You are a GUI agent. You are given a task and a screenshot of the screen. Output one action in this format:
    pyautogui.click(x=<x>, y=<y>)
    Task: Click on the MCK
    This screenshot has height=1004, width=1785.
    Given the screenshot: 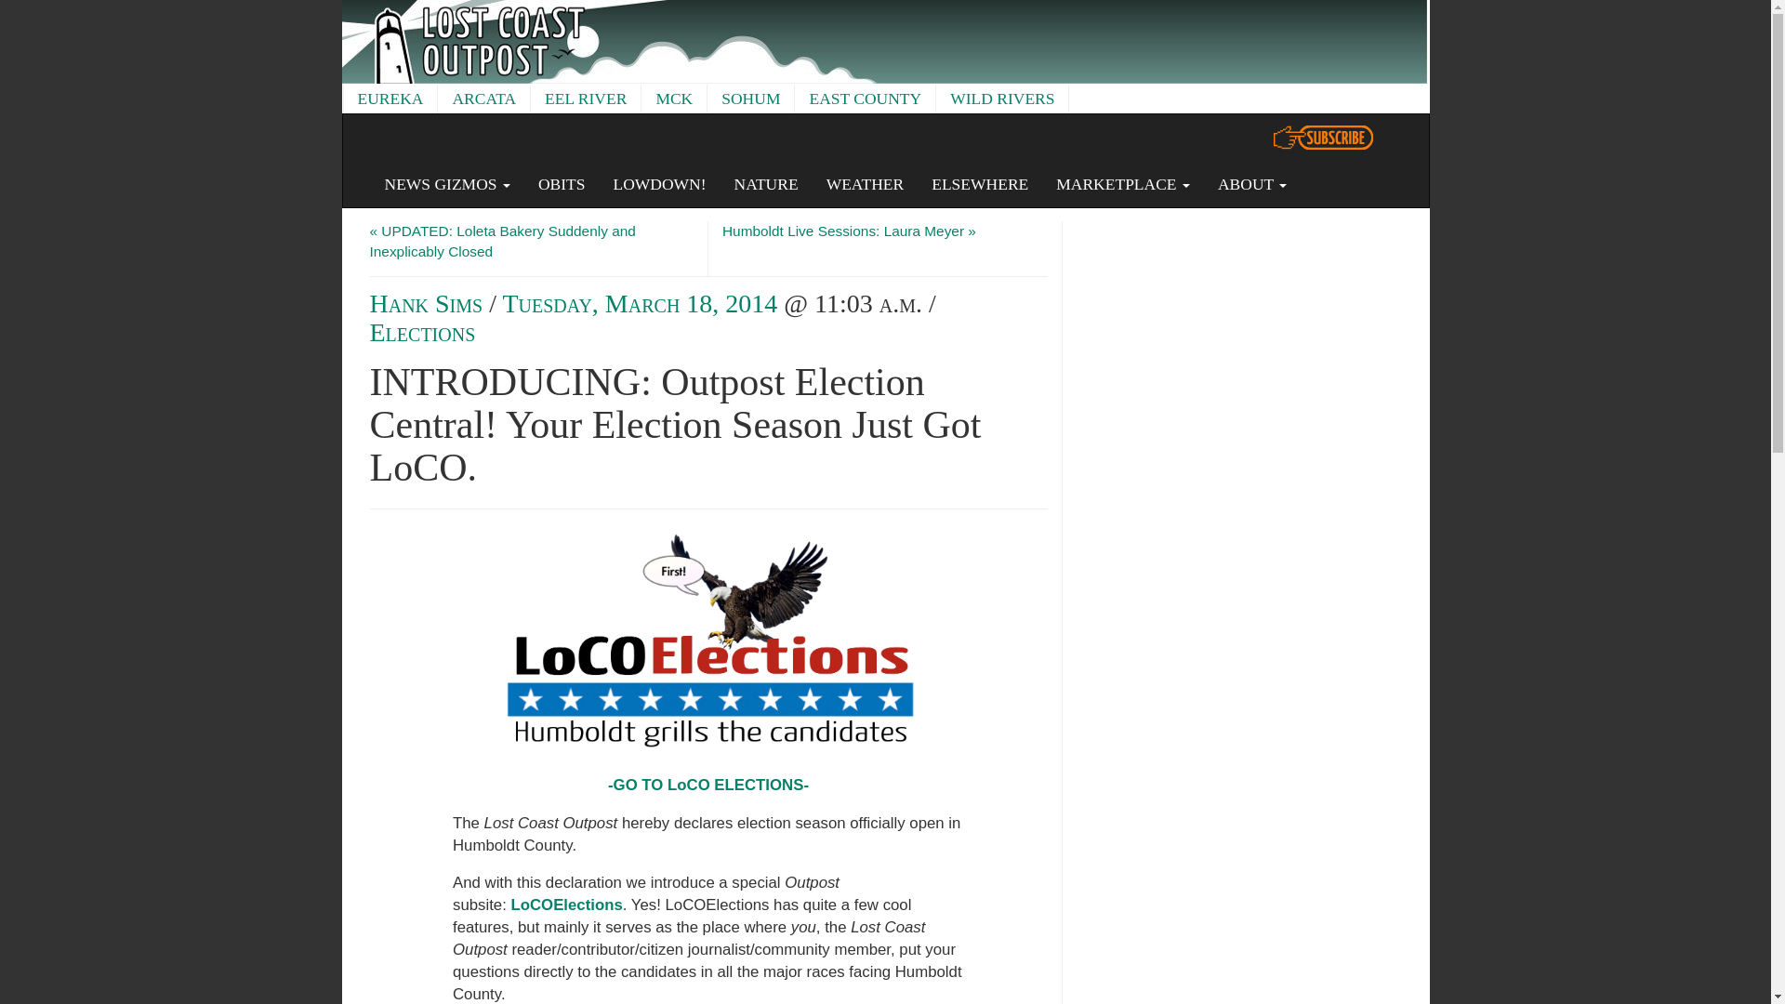 What is the action you would take?
    pyautogui.click(x=673, y=98)
    